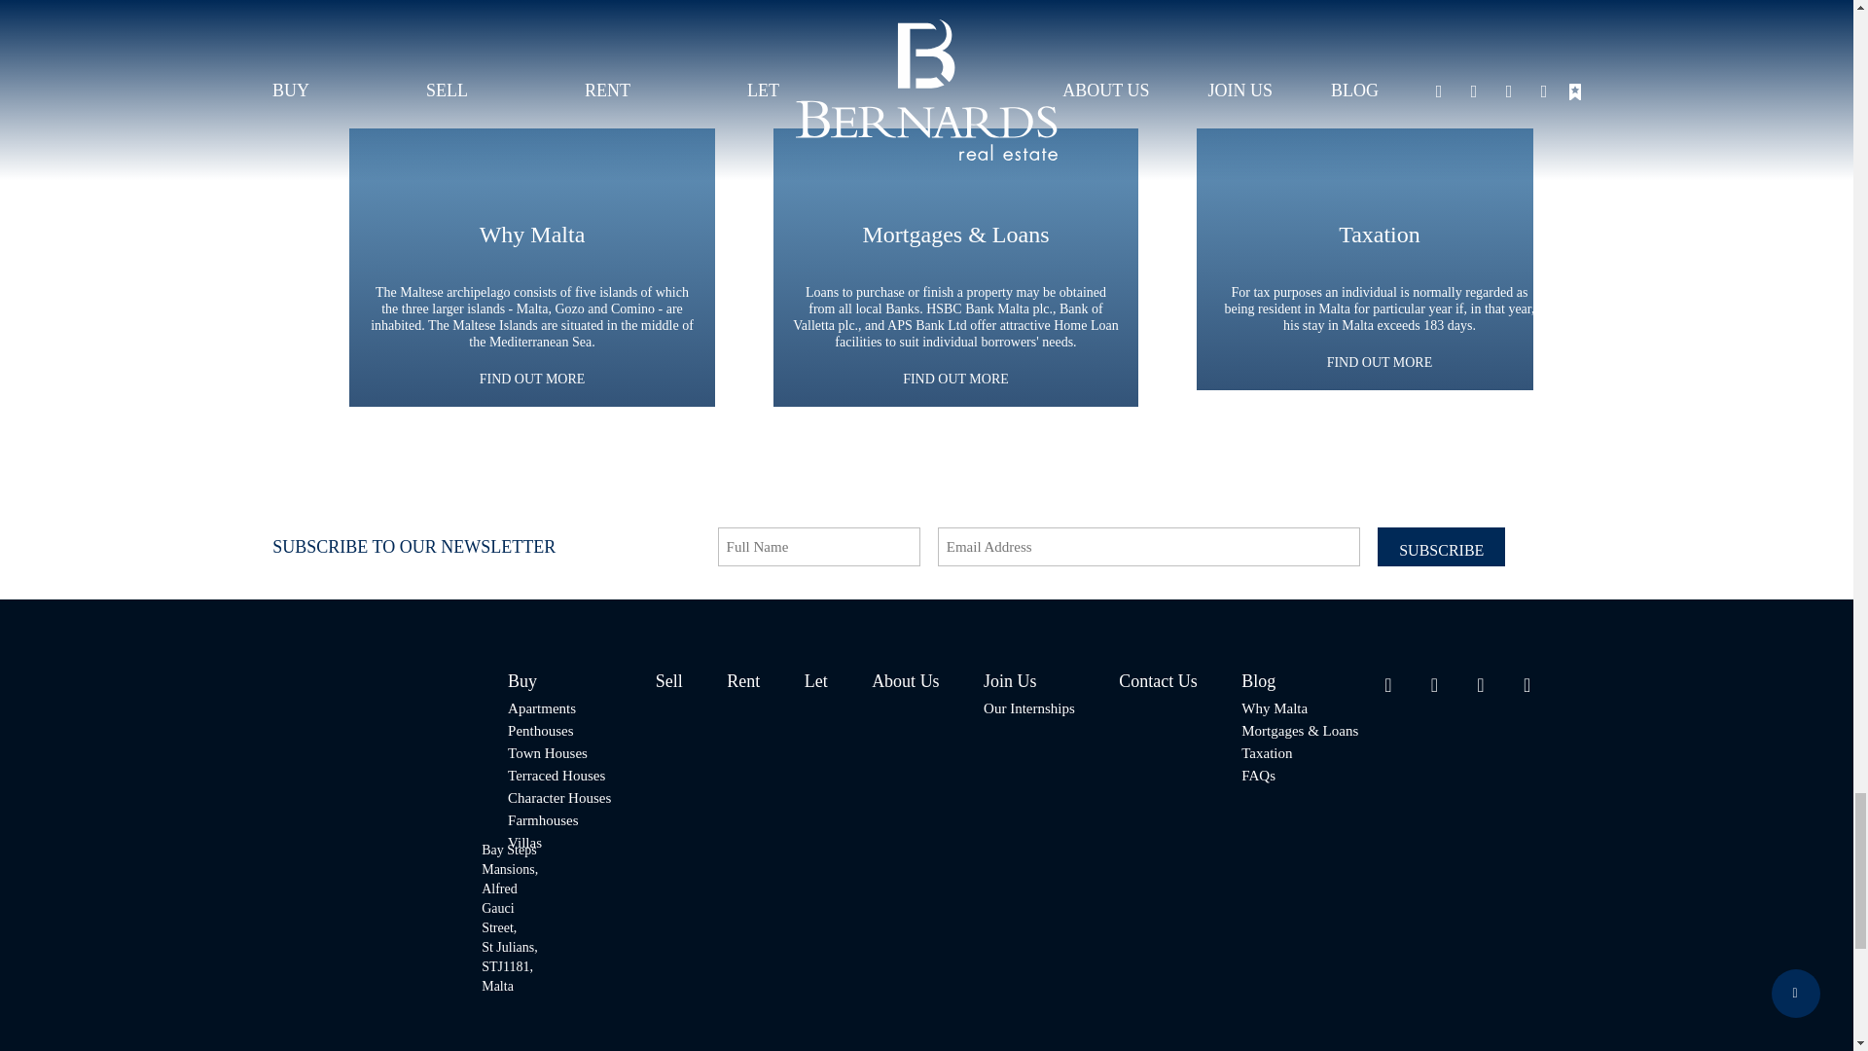 This screenshot has height=1051, width=1868. Describe the element at coordinates (558, 708) in the screenshot. I see `Apartments` at that location.